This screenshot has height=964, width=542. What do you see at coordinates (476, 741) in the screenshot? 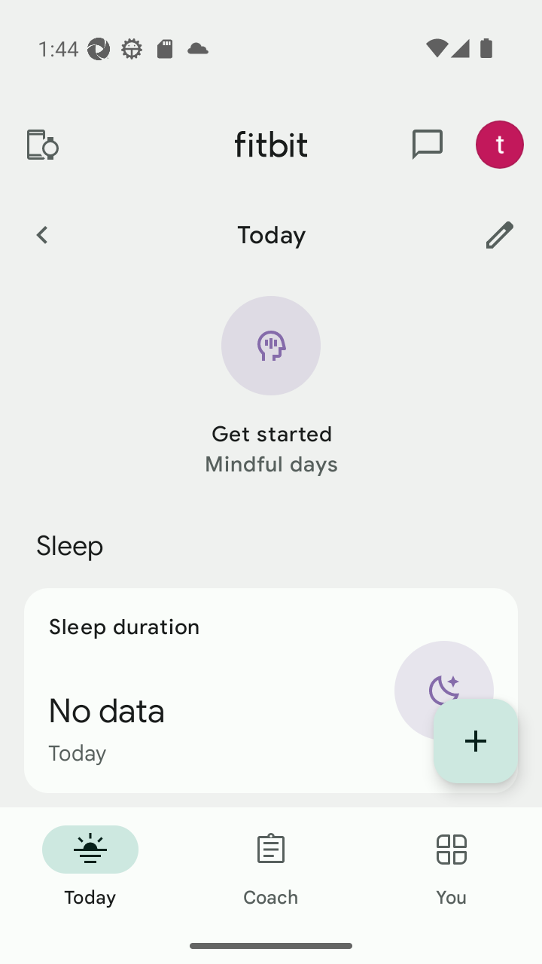
I see `Display list of quick log entries` at bounding box center [476, 741].